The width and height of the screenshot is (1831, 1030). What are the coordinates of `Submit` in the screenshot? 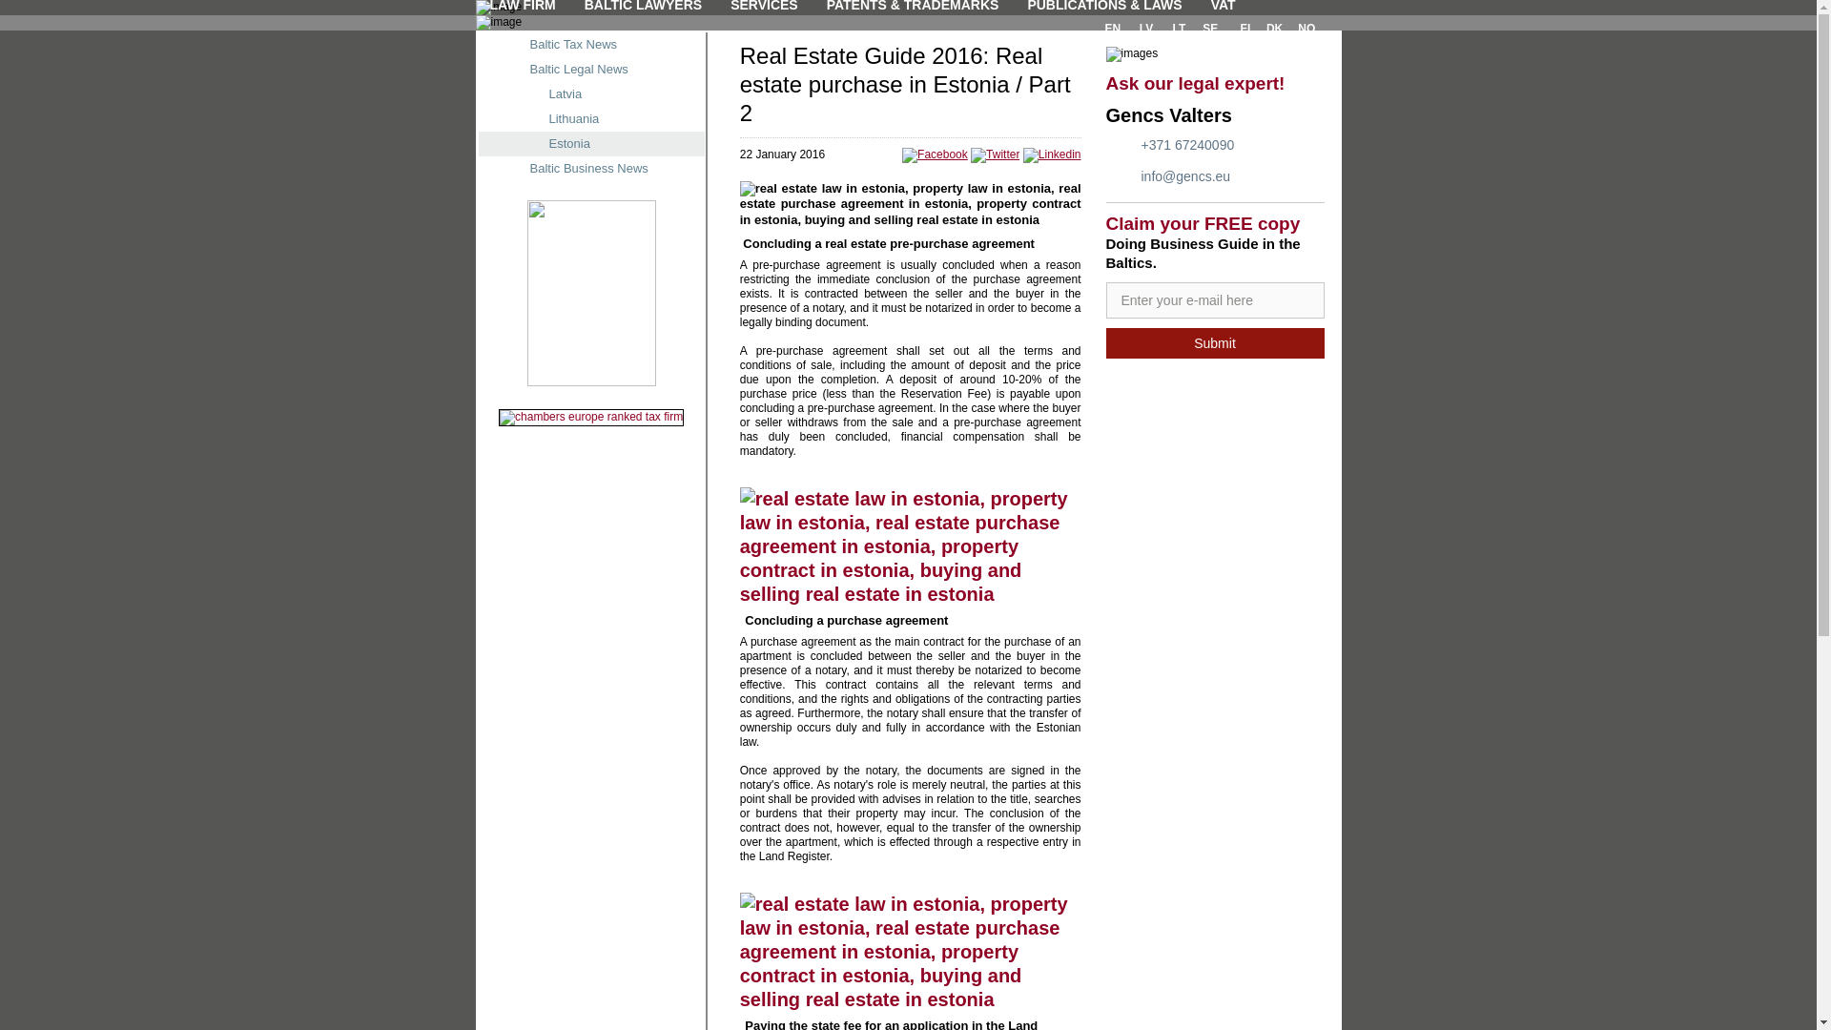 It's located at (1215, 343).